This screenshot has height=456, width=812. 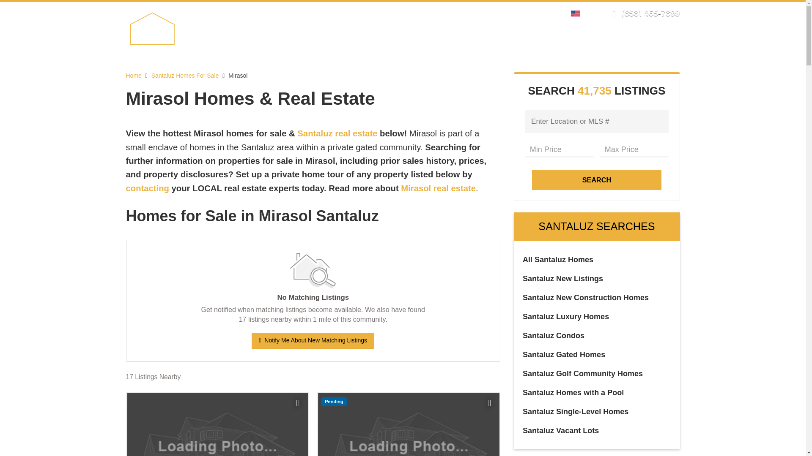 What do you see at coordinates (172, 28) in the screenshot?
I see `Home Page` at bounding box center [172, 28].